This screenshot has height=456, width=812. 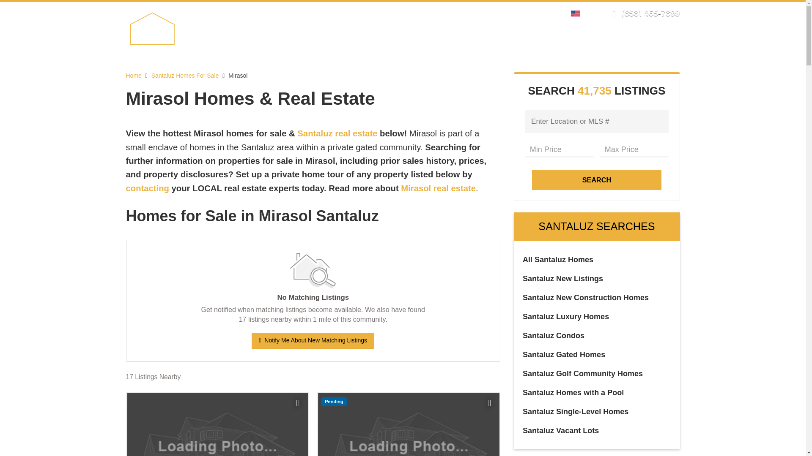 What do you see at coordinates (172, 28) in the screenshot?
I see `Home Page` at bounding box center [172, 28].